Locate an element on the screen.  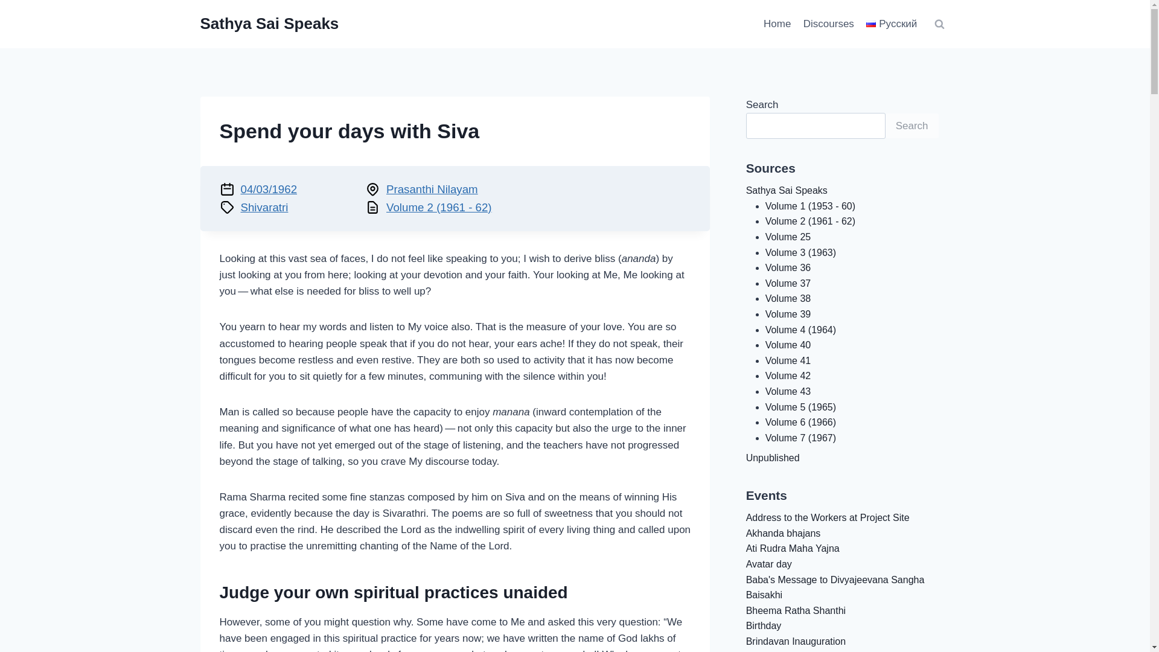
Volume 38 is located at coordinates (788, 298).